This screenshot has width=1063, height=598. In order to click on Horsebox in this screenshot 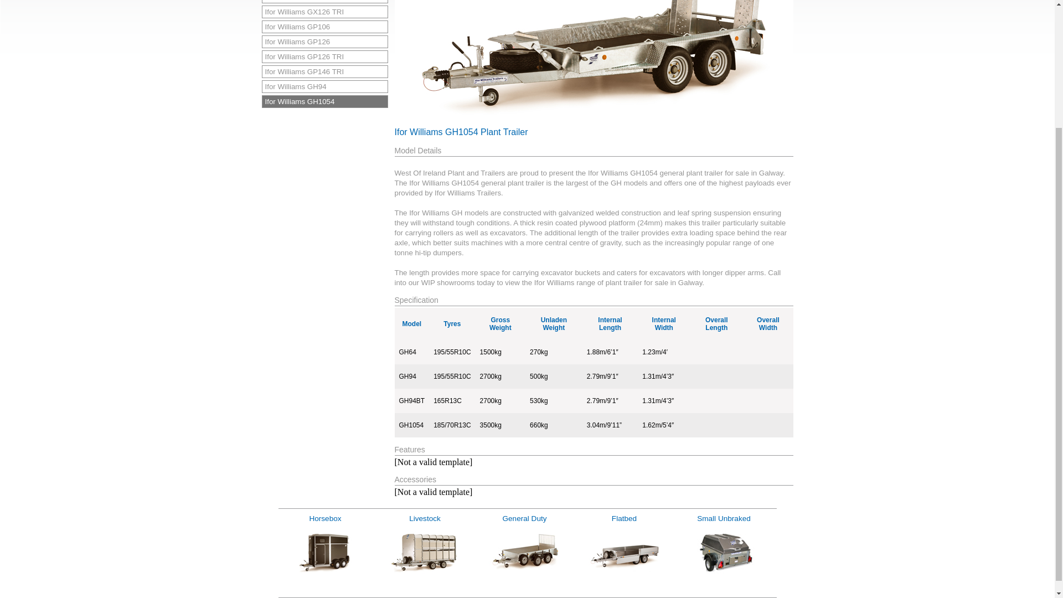, I will do `click(325, 551)`.